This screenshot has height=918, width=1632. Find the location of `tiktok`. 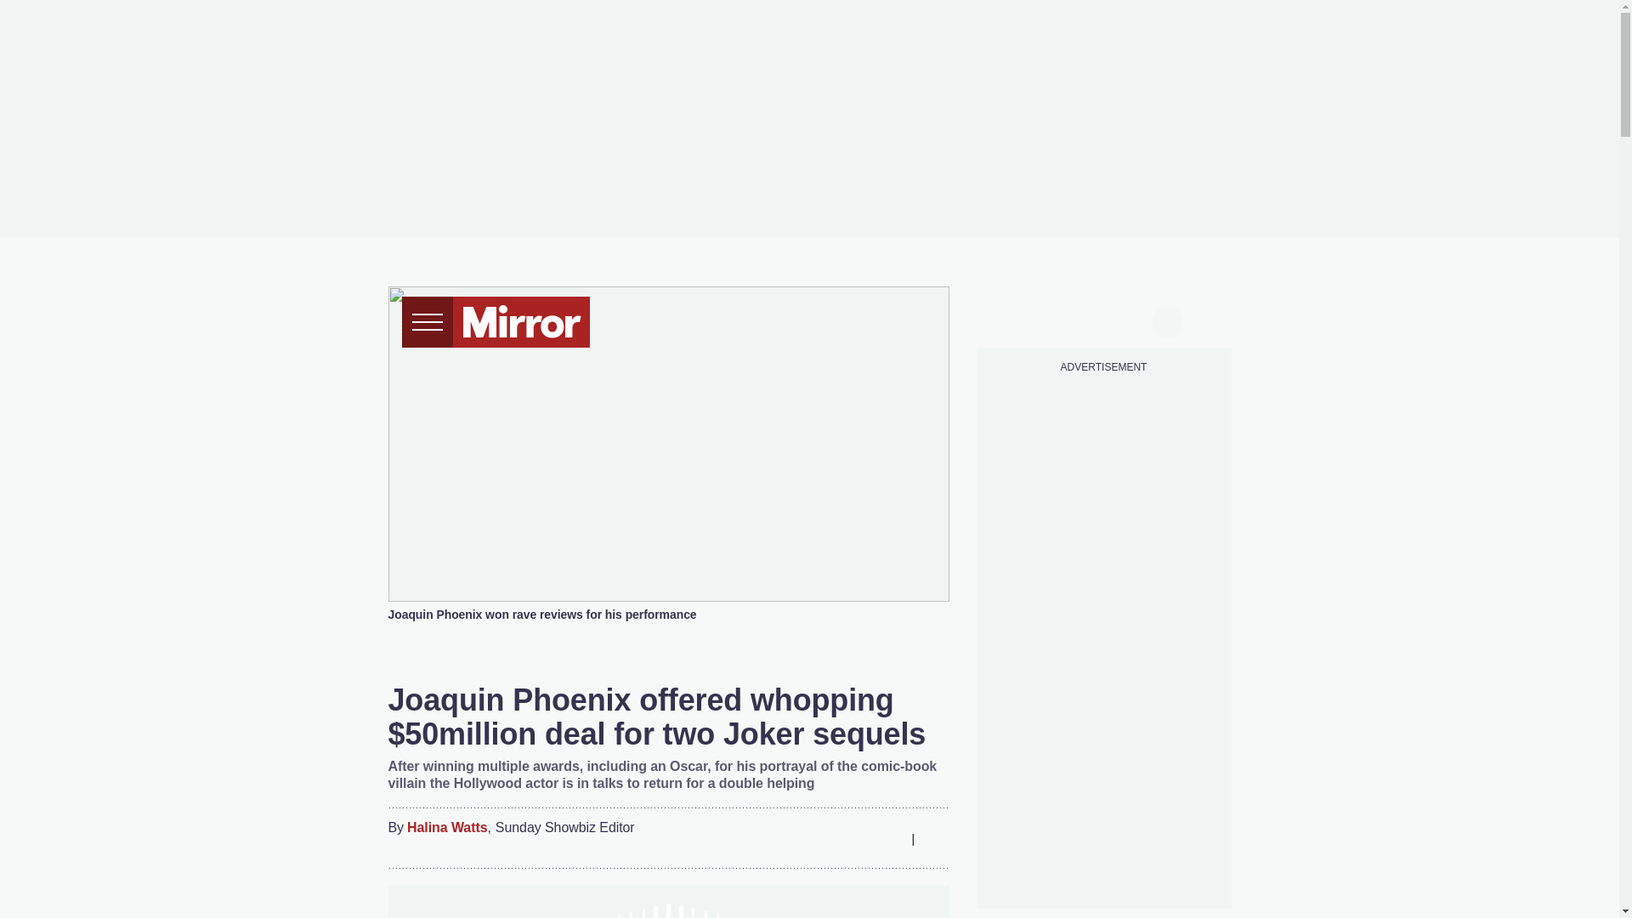

tiktok is located at coordinates (1071, 320).